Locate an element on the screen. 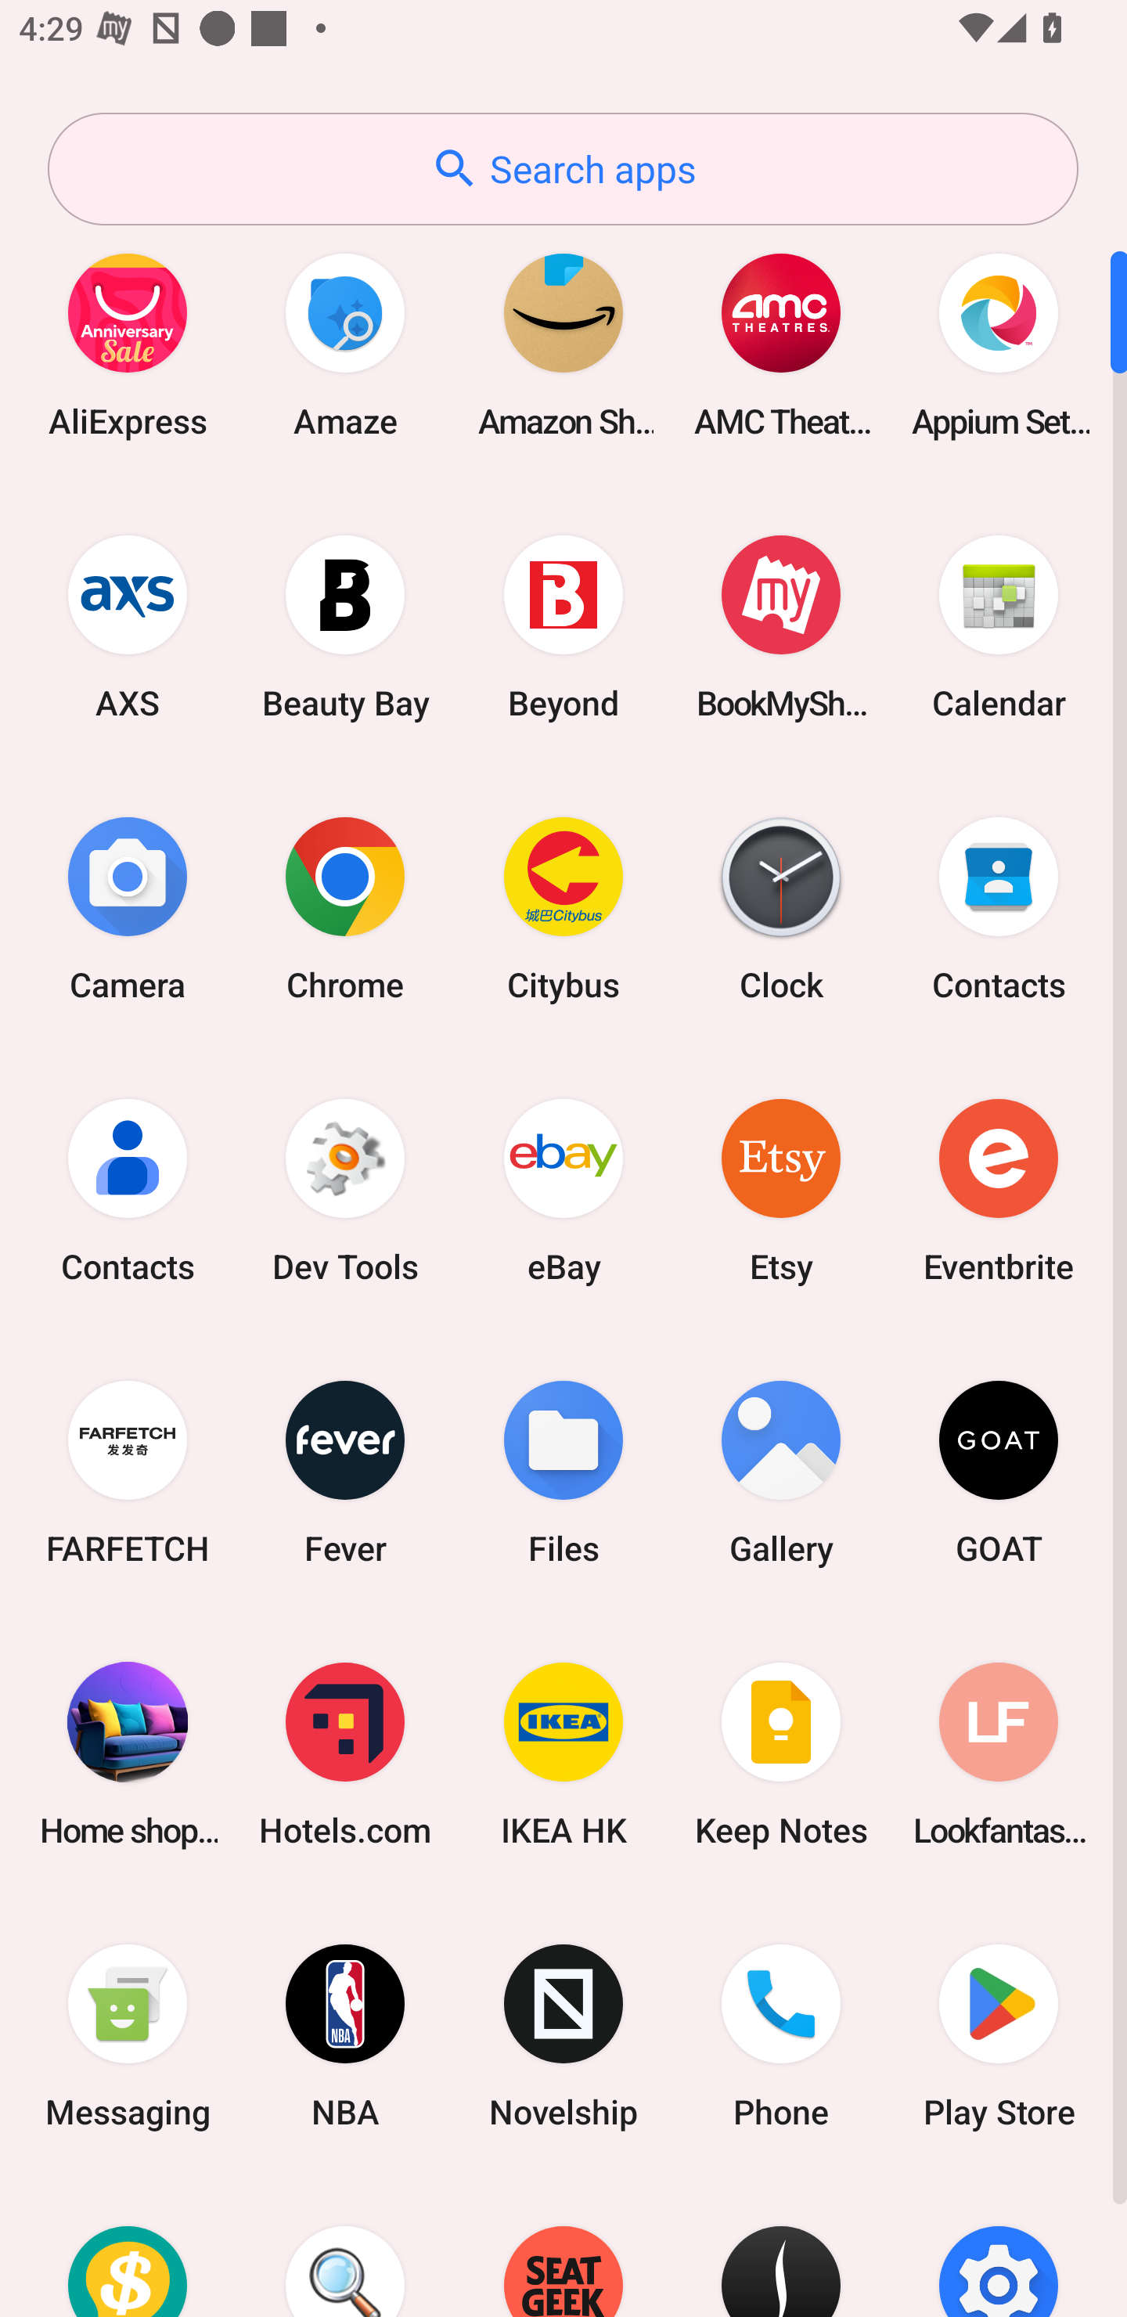  FARFETCH is located at coordinates (128, 1472).